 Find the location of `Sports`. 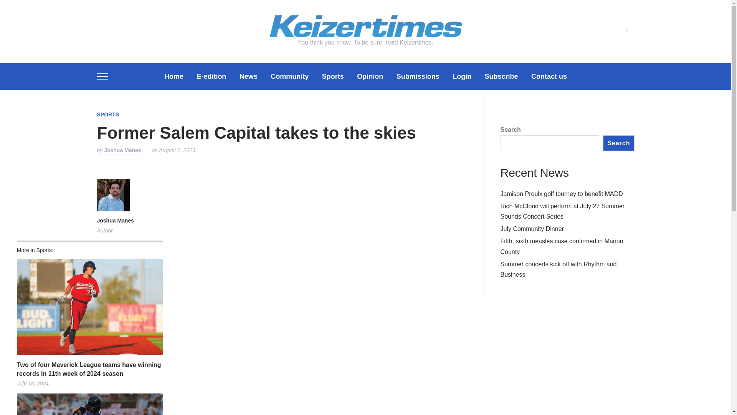

Sports is located at coordinates (333, 76).